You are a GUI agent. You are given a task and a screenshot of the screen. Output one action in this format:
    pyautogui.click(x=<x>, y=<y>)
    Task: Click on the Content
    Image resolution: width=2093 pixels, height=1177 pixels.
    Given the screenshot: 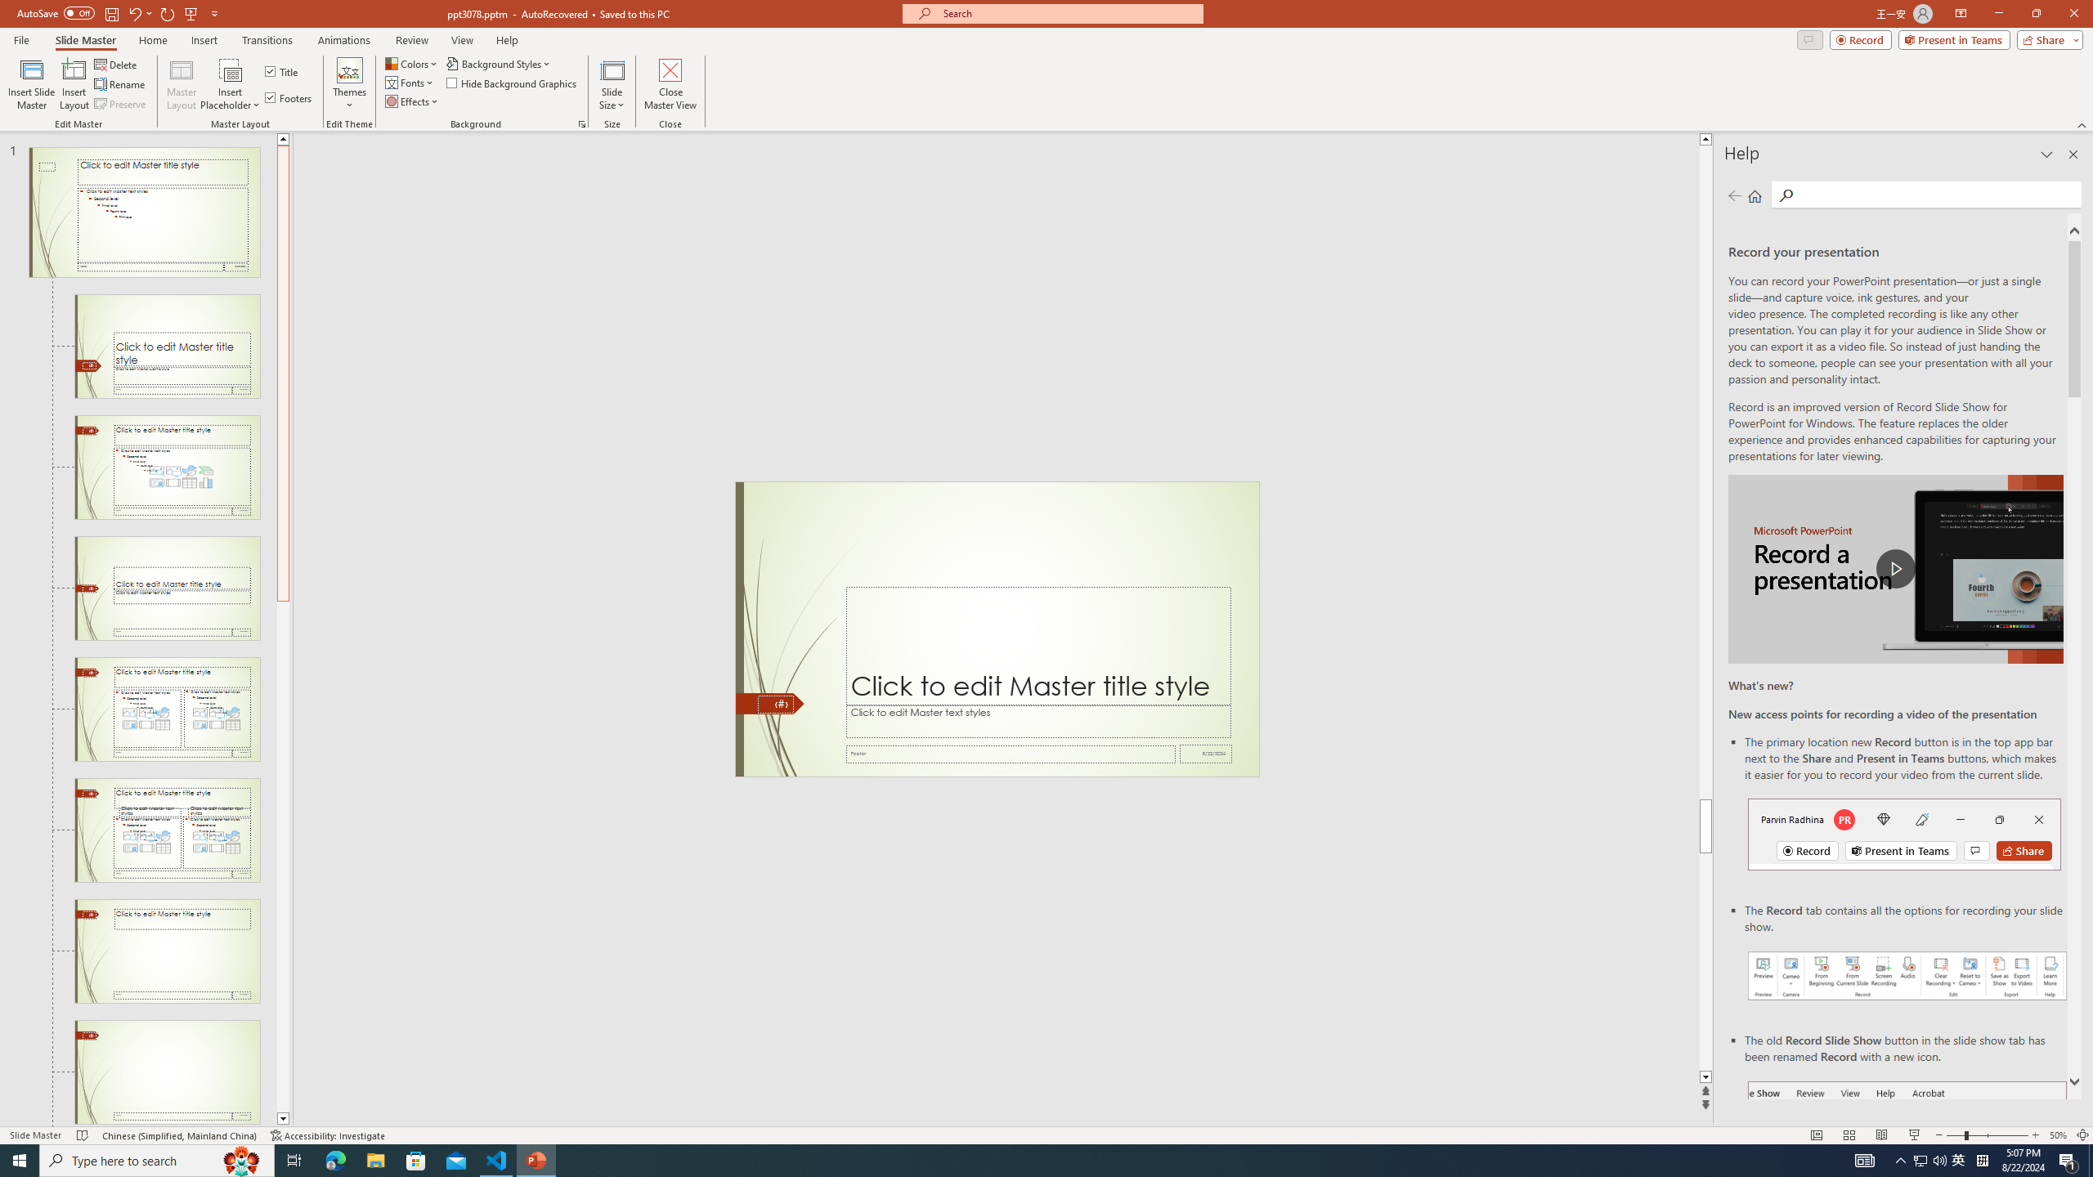 What is the action you would take?
    pyautogui.click(x=231, y=69)
    